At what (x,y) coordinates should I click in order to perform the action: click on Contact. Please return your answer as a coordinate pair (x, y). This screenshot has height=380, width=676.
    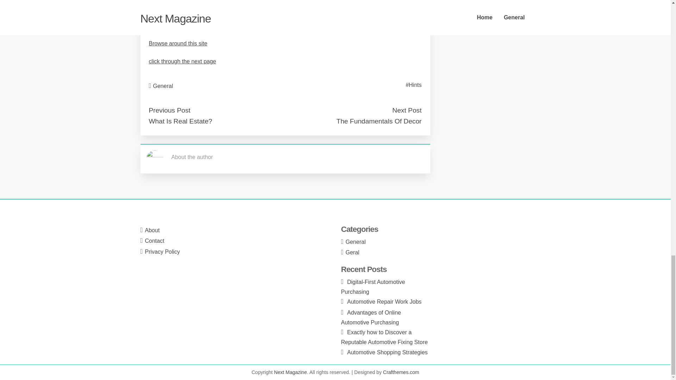
    Looking at the image, I should click on (155, 241).